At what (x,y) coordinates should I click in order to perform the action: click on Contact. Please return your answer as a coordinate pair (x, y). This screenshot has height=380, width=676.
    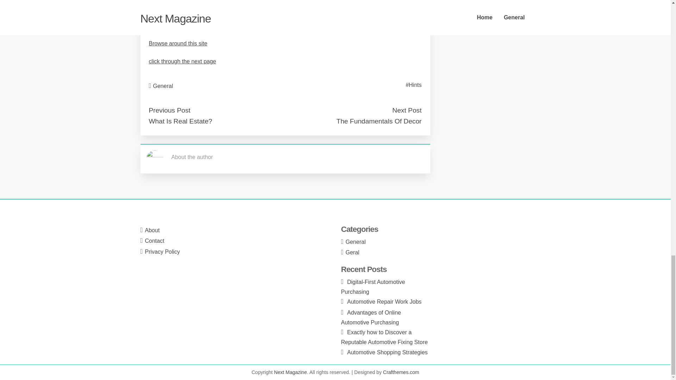
    Looking at the image, I should click on (155, 241).